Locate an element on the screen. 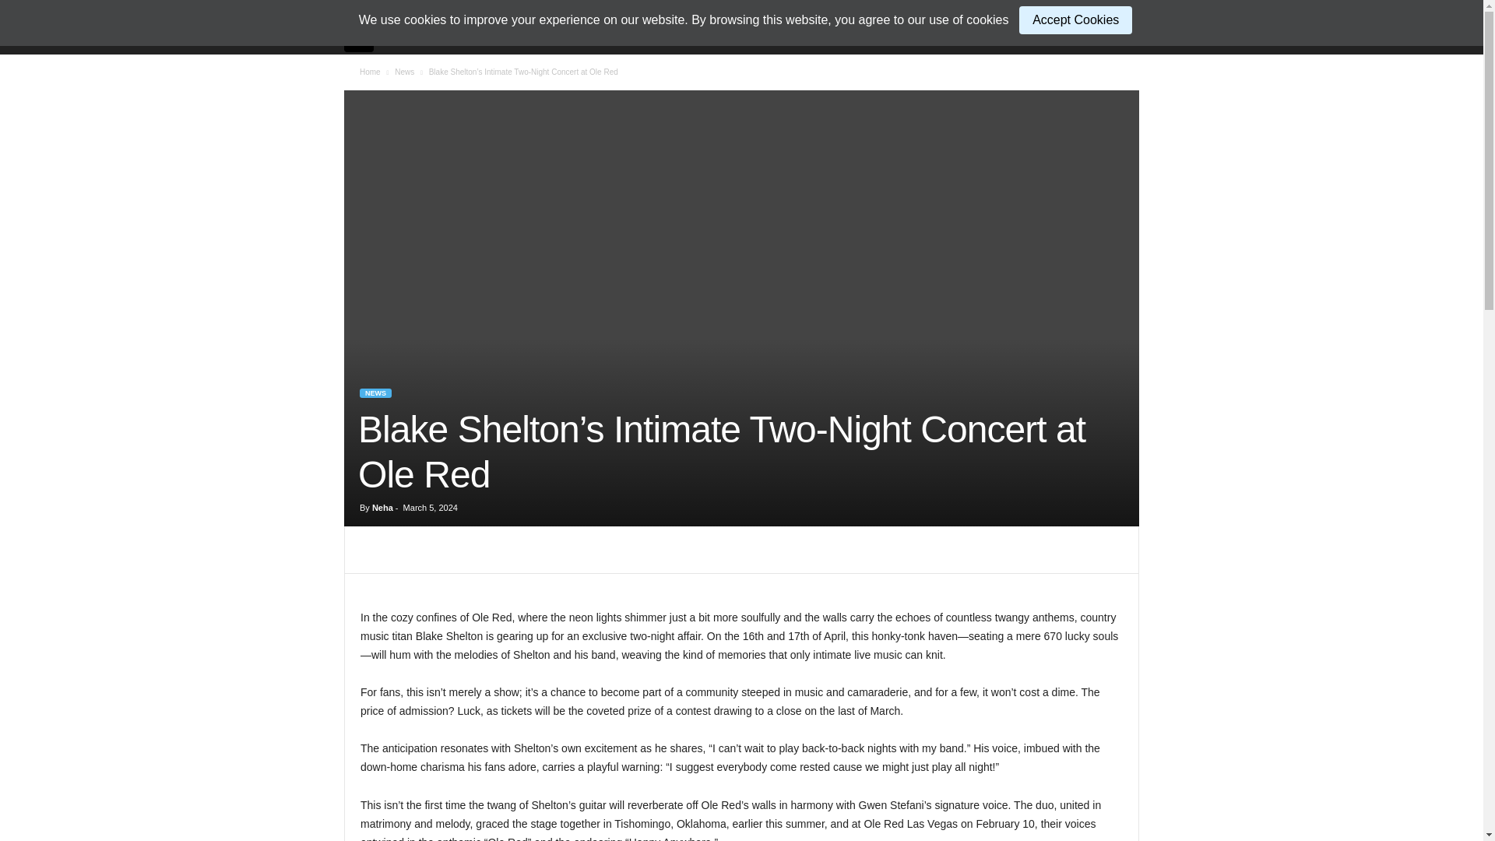  NEWS is located at coordinates (375, 392).